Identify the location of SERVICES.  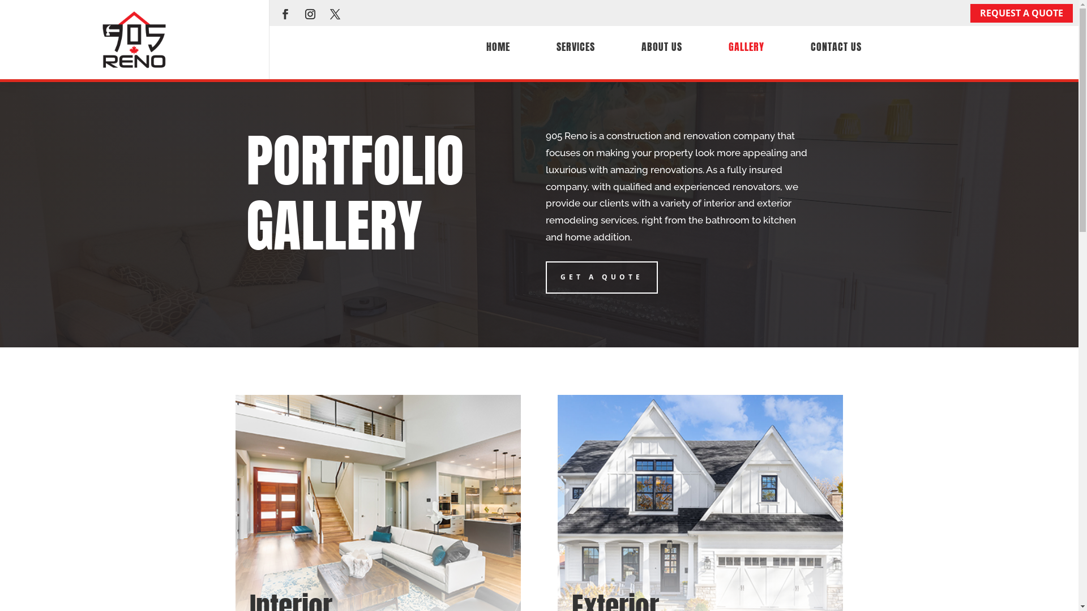
(576, 44).